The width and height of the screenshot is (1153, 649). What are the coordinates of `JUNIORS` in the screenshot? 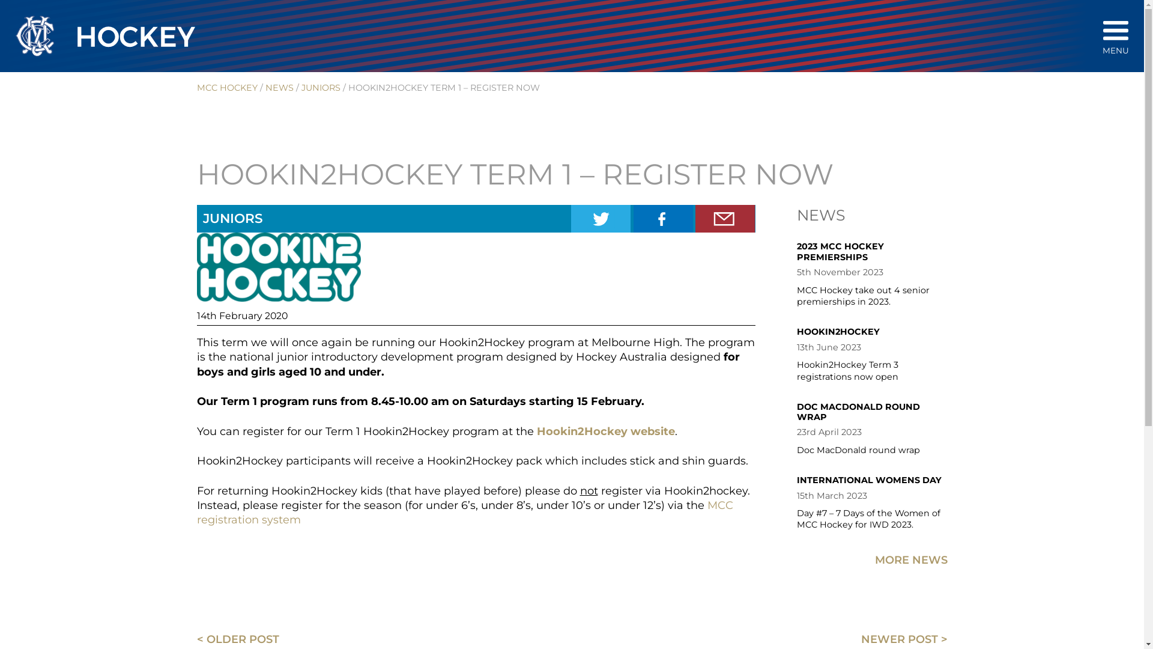 It's located at (321, 88).